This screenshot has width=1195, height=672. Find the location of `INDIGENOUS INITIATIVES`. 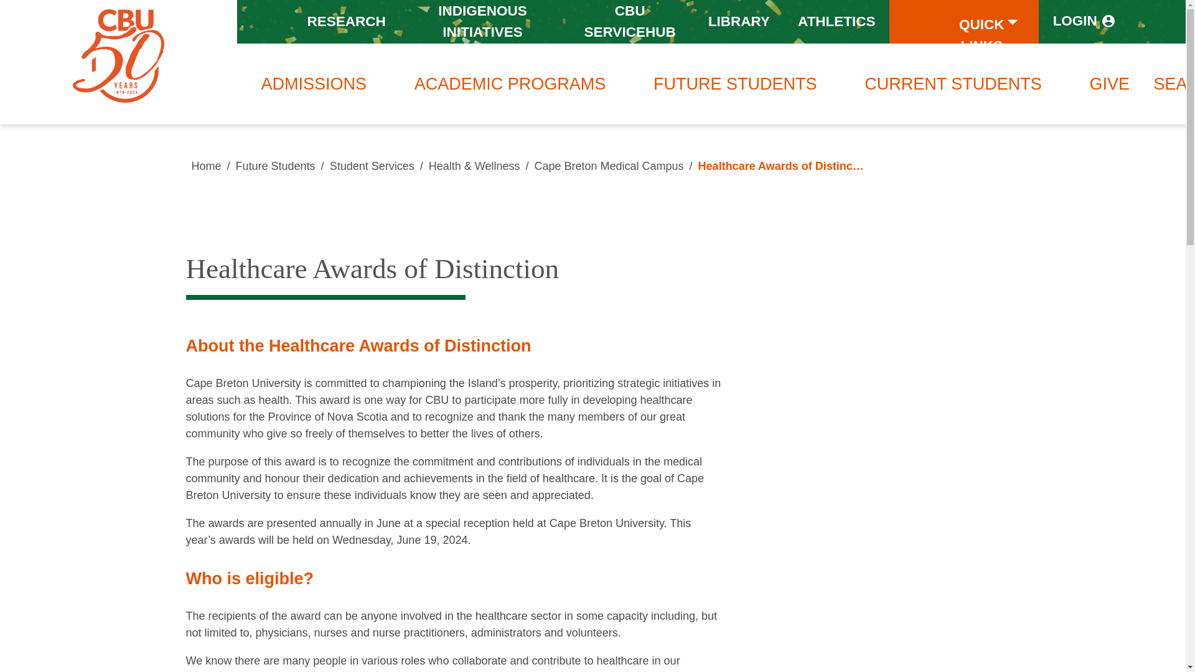

INDIGENOUS INITIATIVES is located at coordinates (483, 22).